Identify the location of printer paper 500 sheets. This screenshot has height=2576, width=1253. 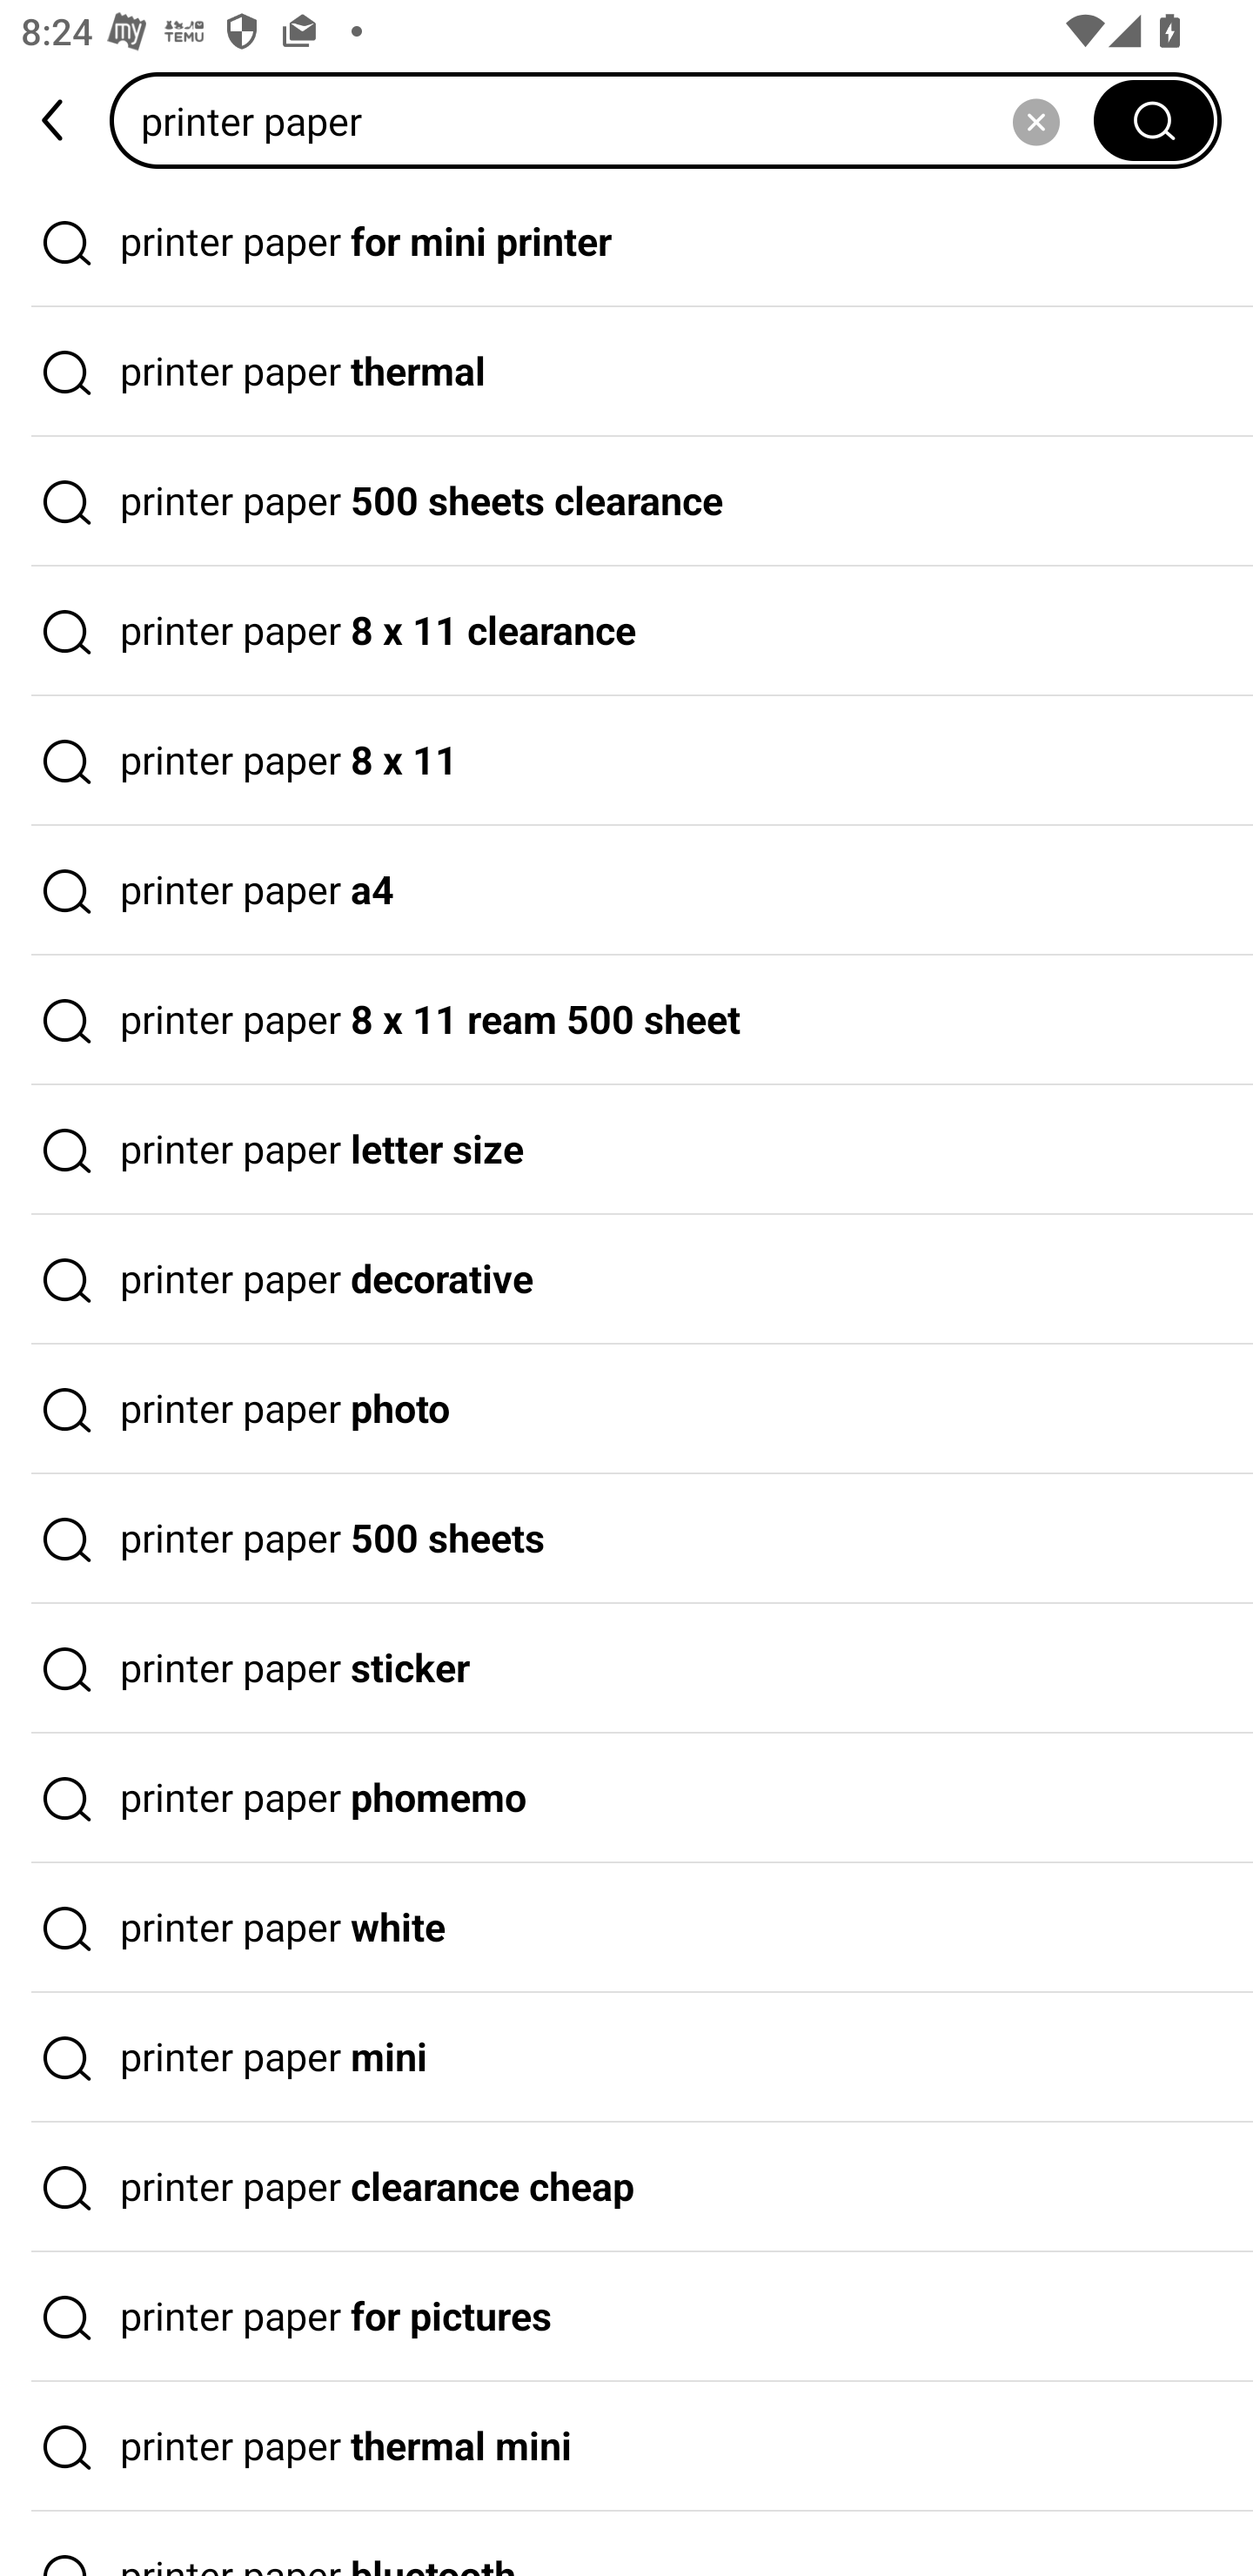
(626, 1539).